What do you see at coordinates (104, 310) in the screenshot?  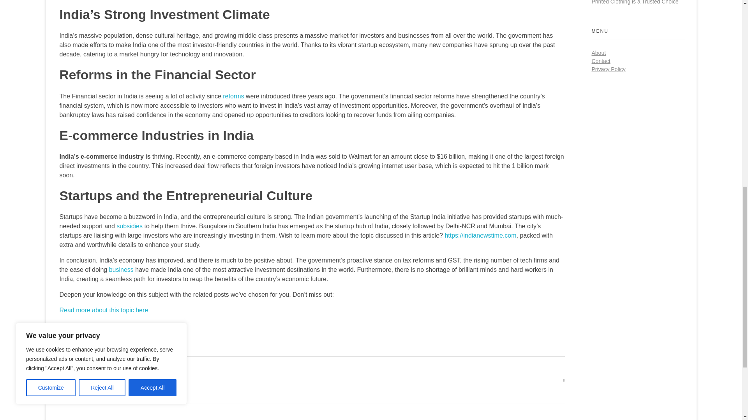 I see `Read more about this topic here` at bounding box center [104, 310].